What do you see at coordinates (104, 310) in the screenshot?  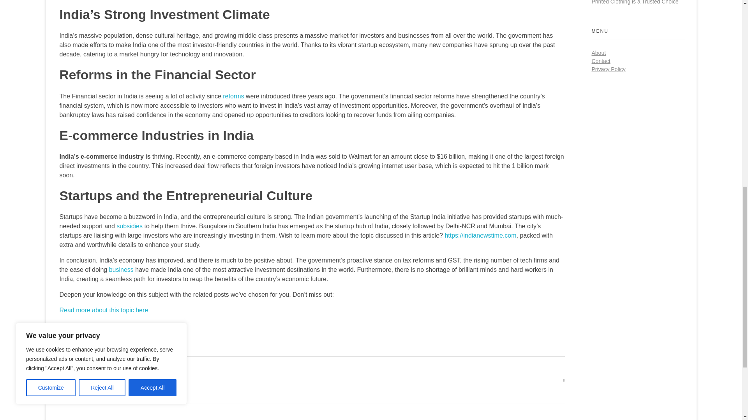 I see `Read more about this topic here` at bounding box center [104, 310].